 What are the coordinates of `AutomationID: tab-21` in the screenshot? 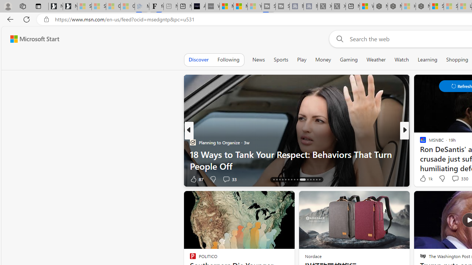 It's located at (288, 180).